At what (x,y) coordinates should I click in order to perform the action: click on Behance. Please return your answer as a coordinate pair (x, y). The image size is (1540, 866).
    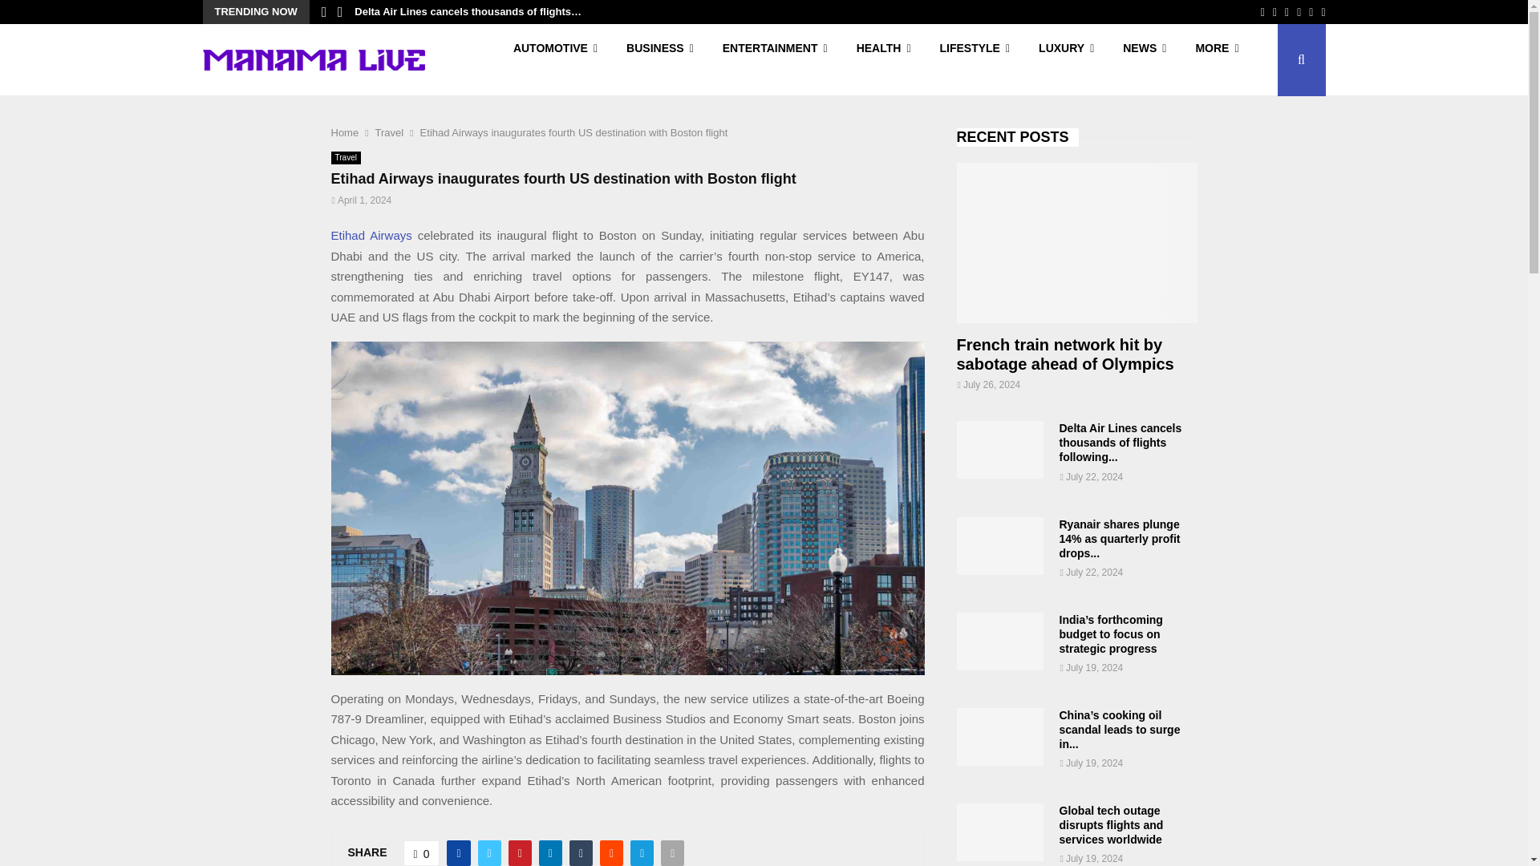
    Looking at the image, I should click on (1311, 12).